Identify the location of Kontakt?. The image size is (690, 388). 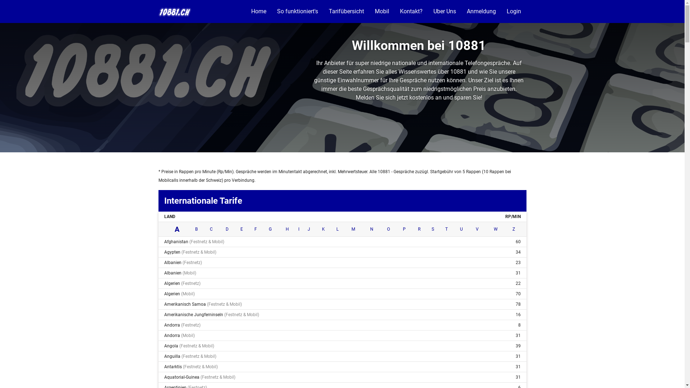
(411, 11).